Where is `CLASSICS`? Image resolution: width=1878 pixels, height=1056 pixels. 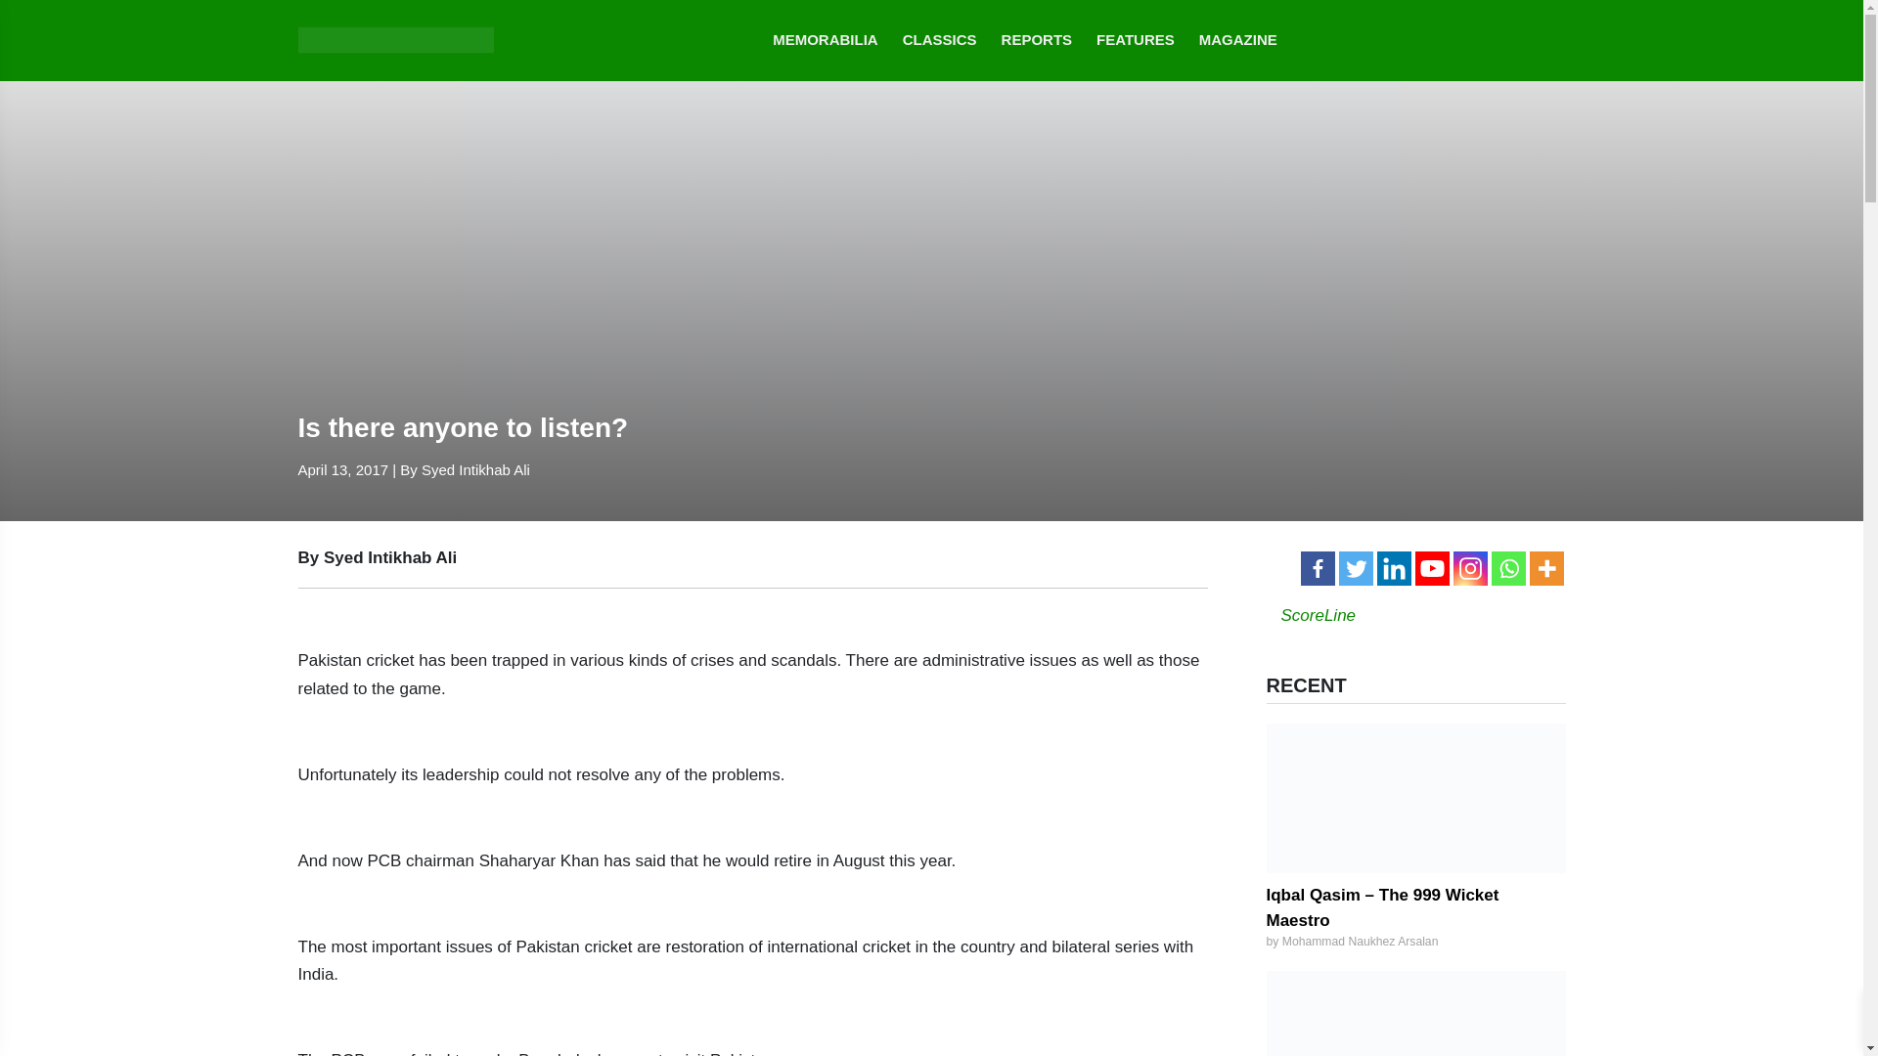 CLASSICS is located at coordinates (939, 41).